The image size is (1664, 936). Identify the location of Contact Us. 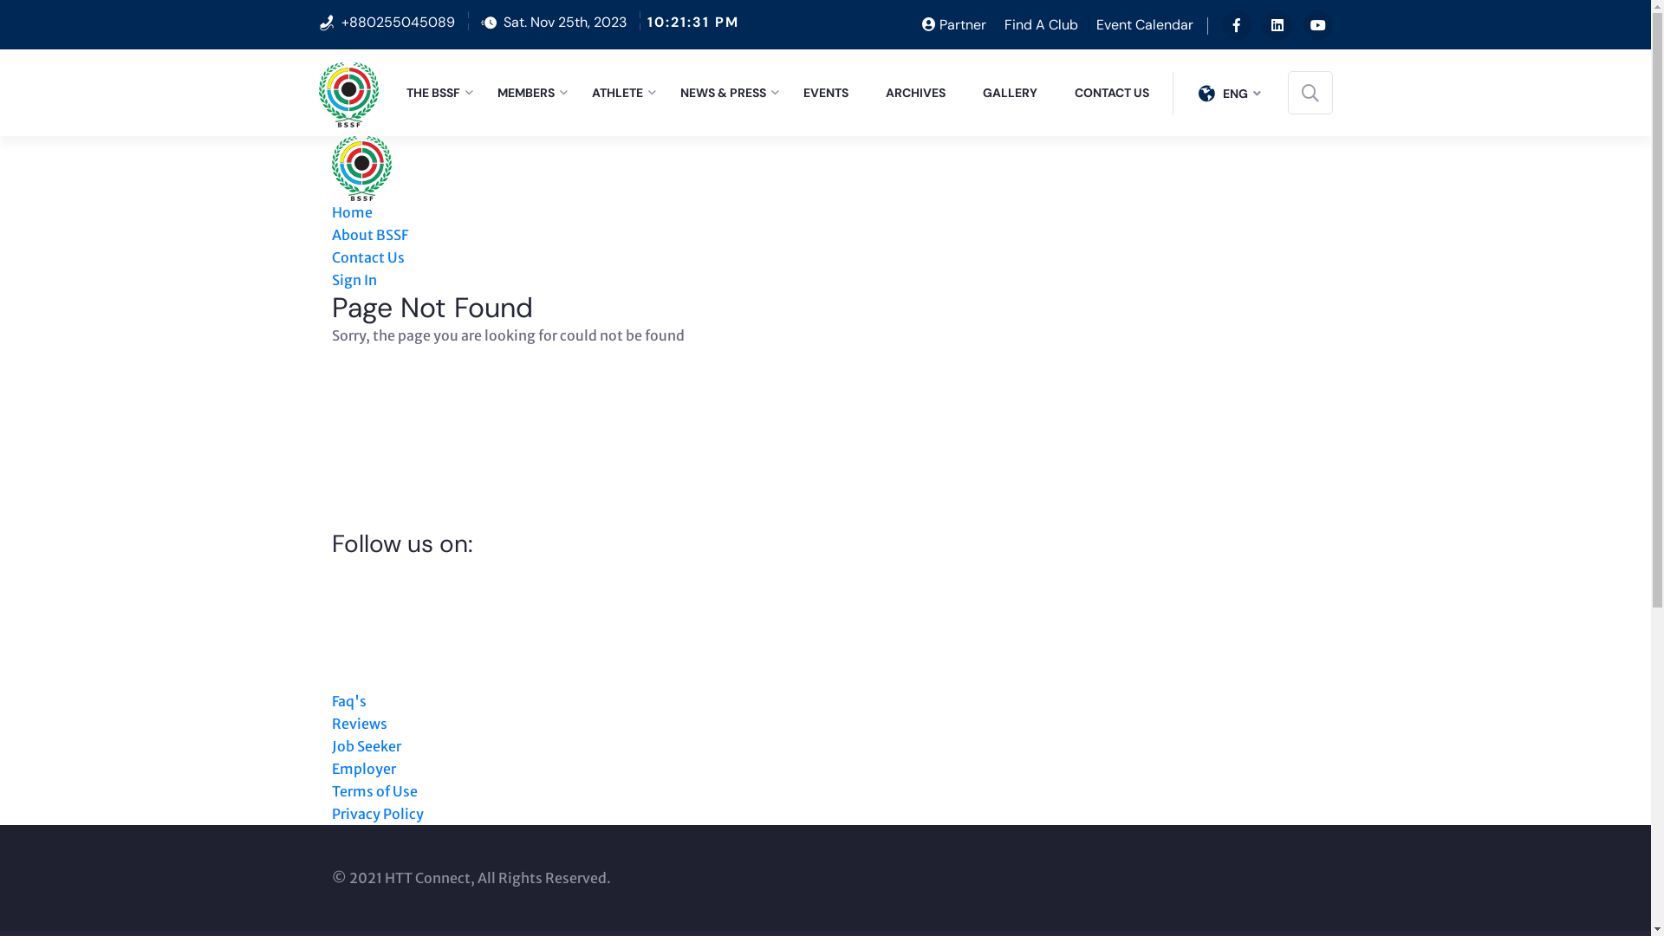
(367, 257).